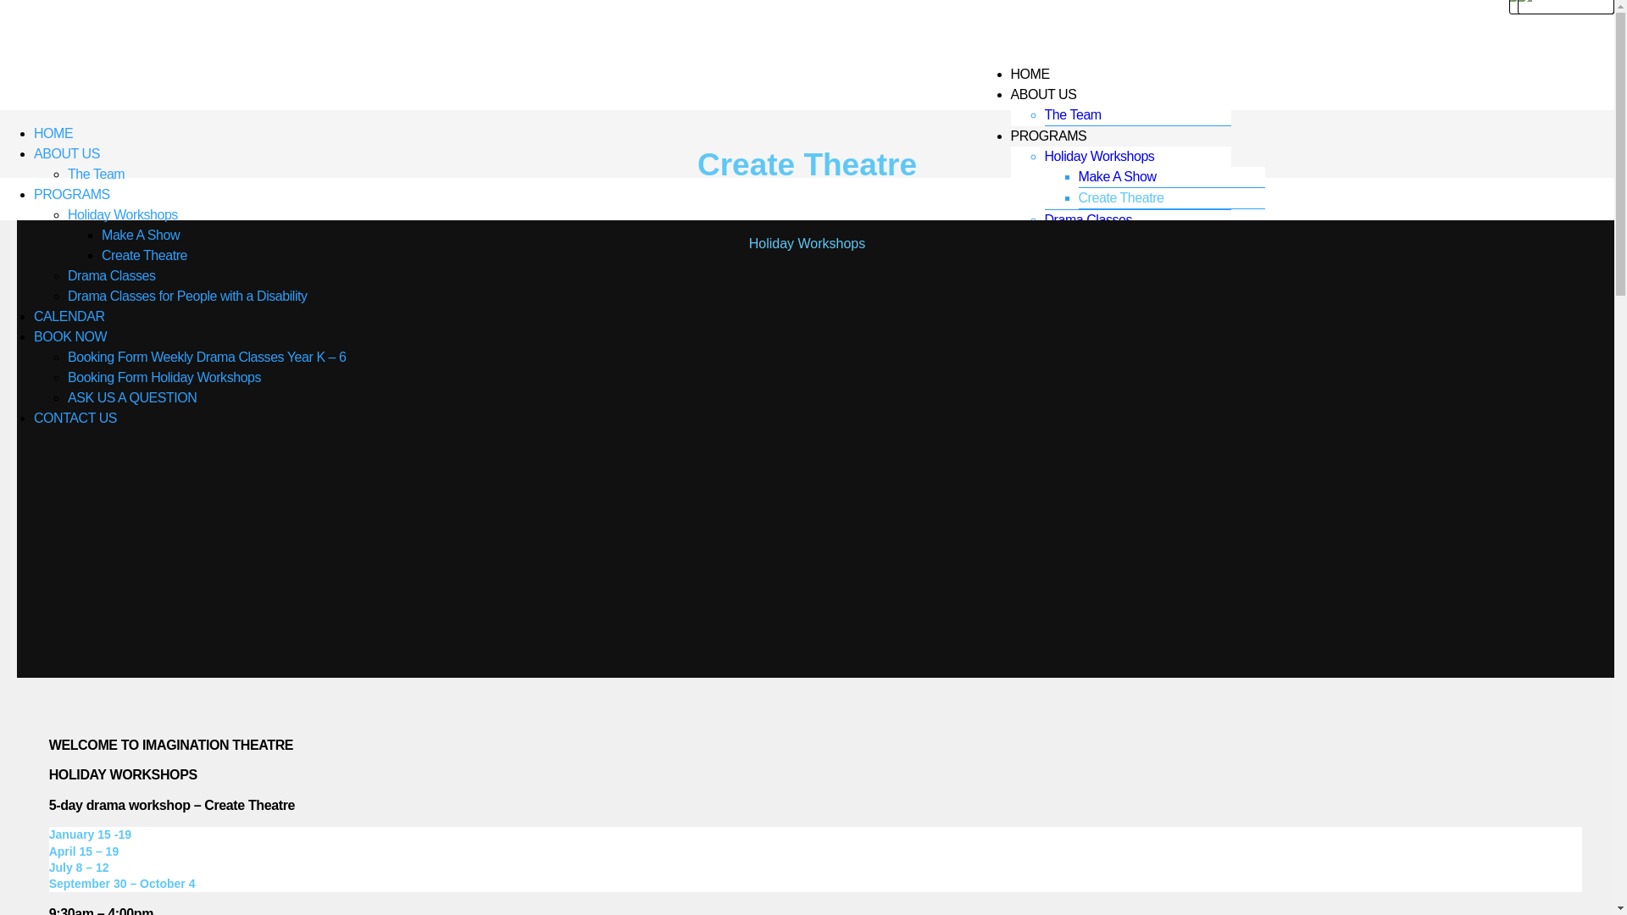  I want to click on CALENDAR, so click(1046, 281).